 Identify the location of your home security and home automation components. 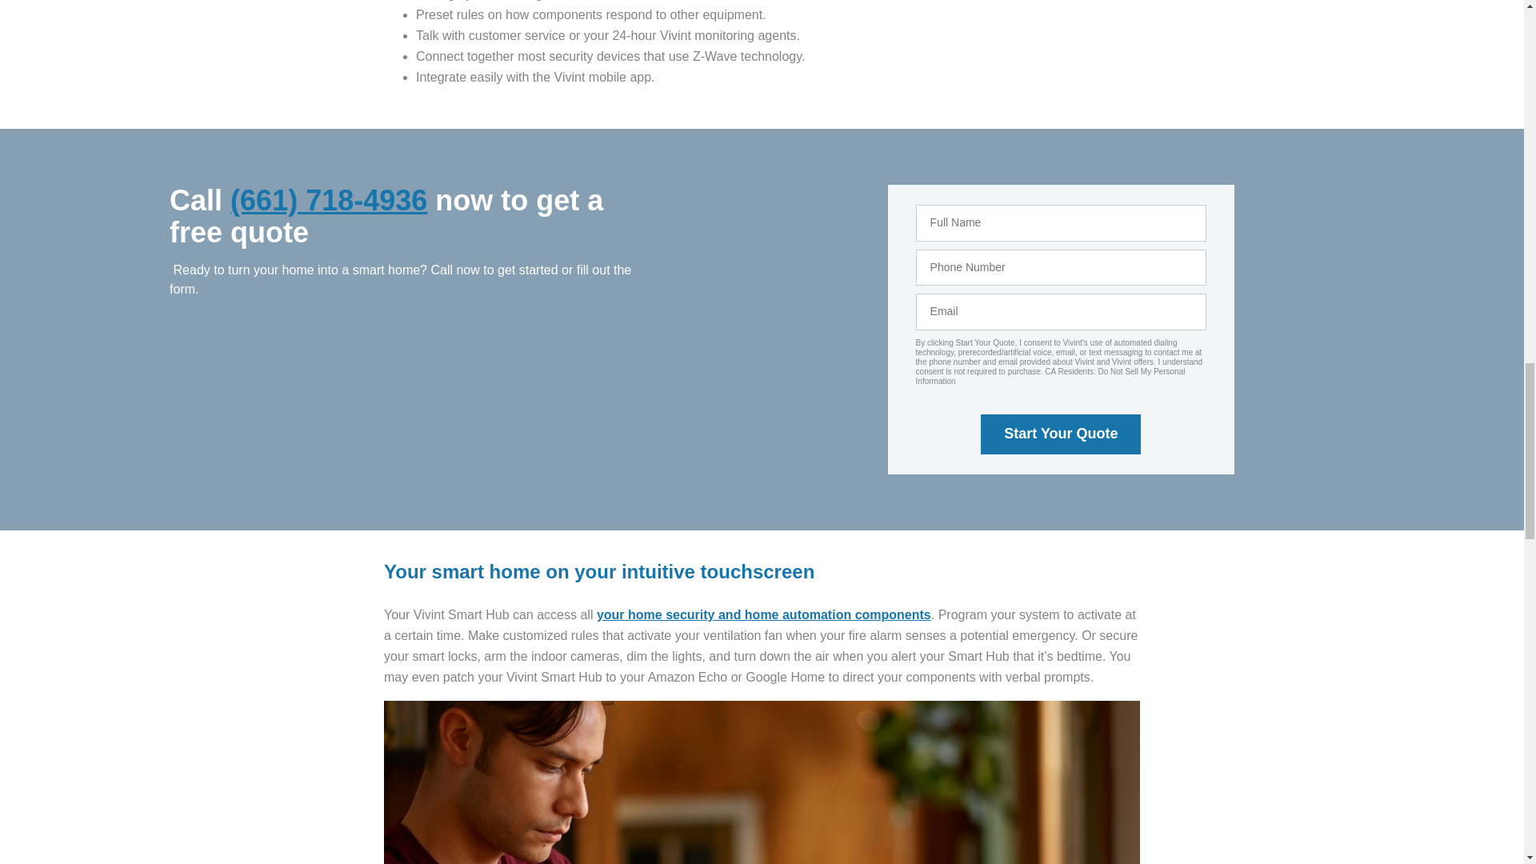
(763, 614).